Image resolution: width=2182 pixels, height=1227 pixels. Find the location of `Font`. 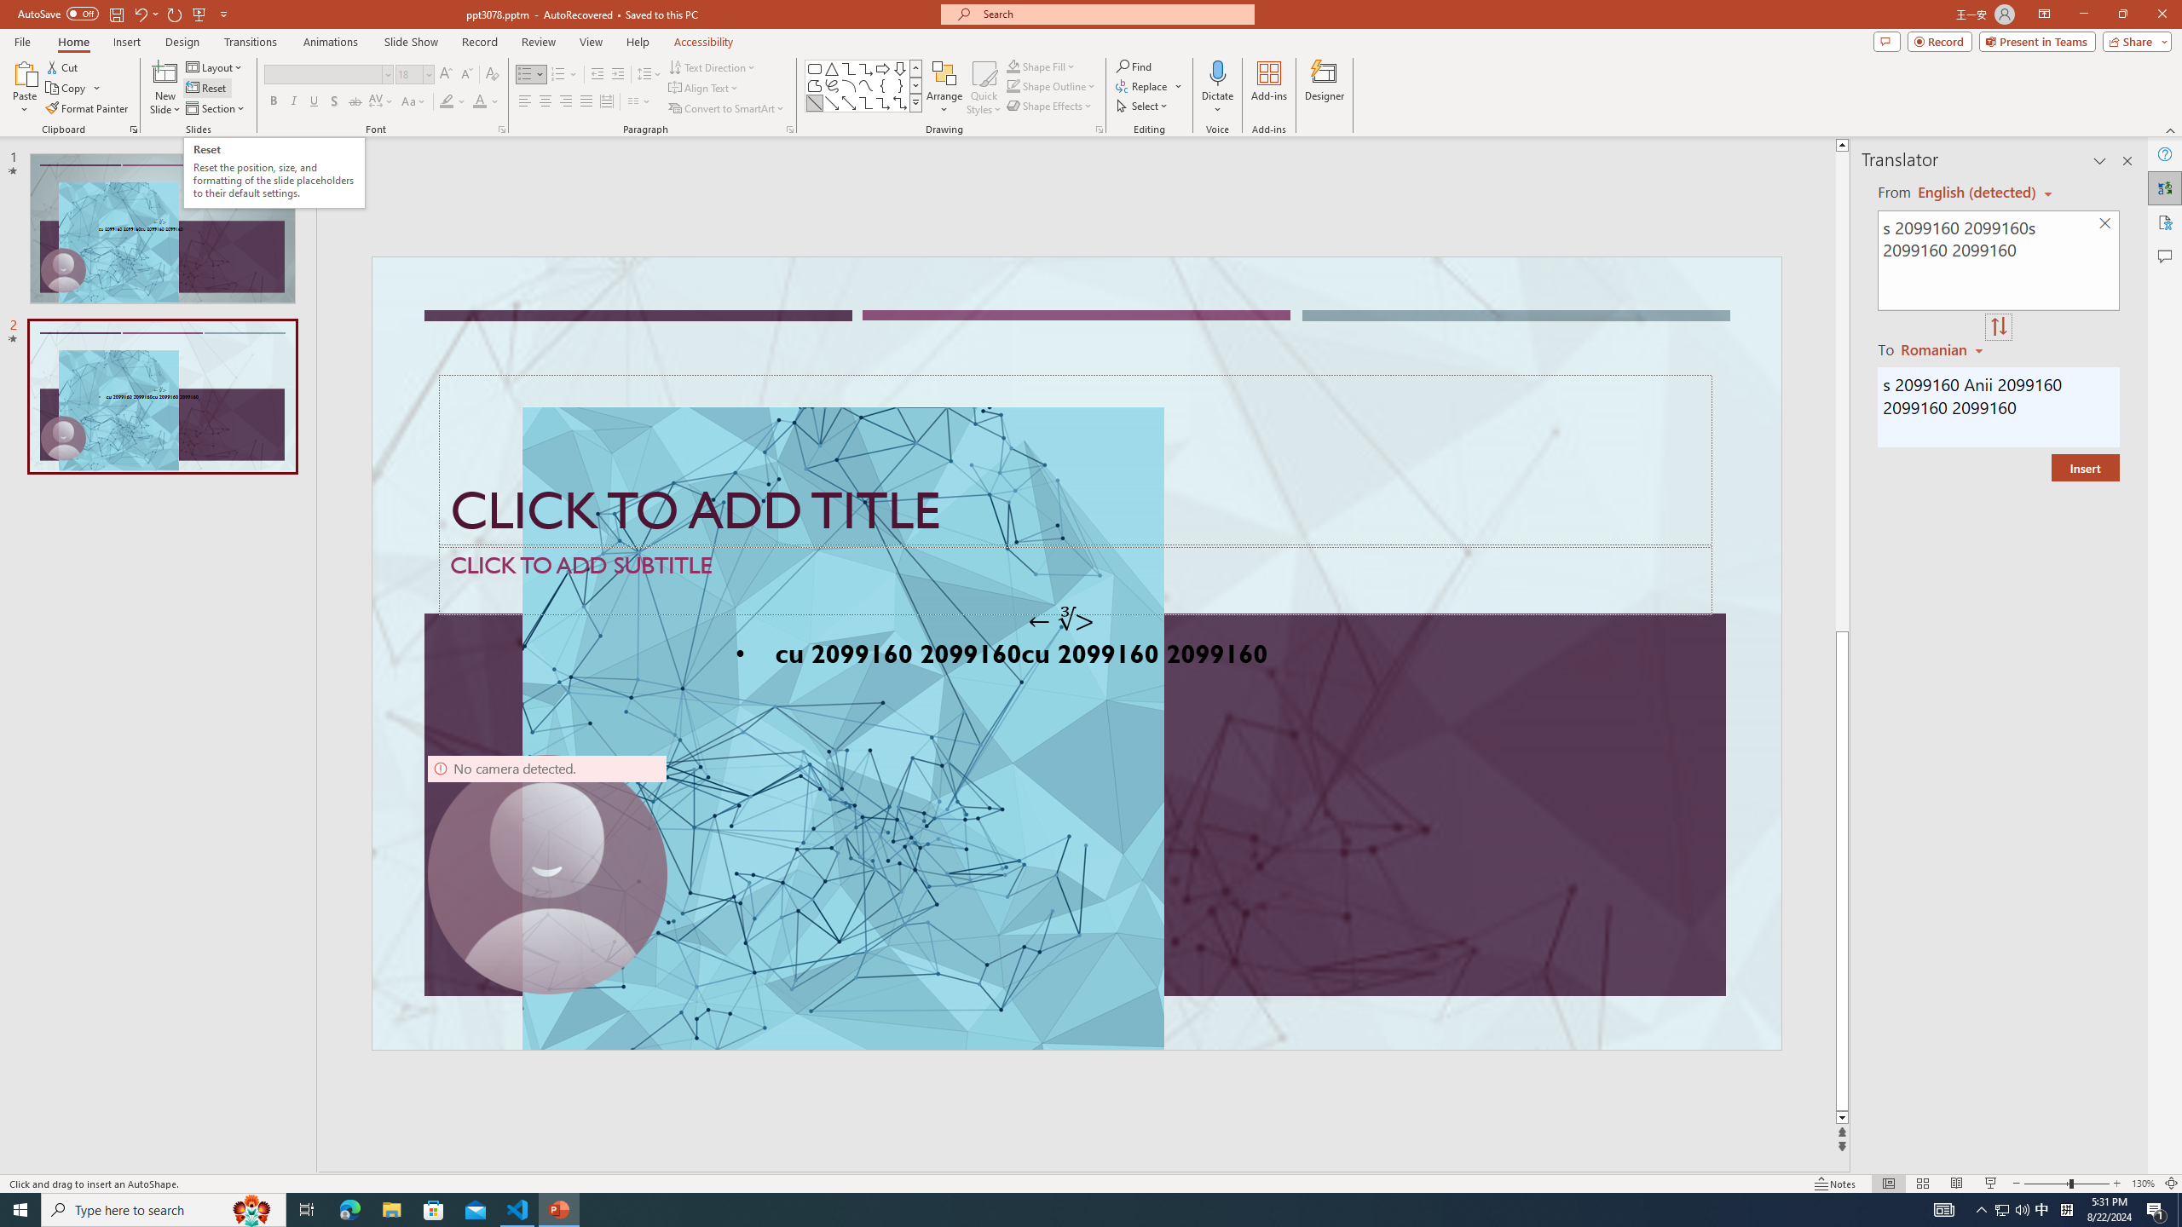

Font is located at coordinates (327, 75).